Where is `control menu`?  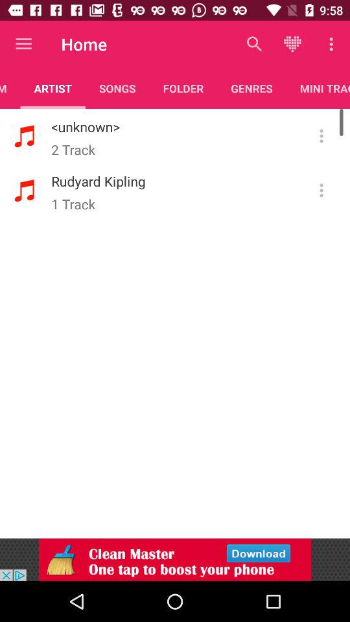
control menu is located at coordinates (321, 136).